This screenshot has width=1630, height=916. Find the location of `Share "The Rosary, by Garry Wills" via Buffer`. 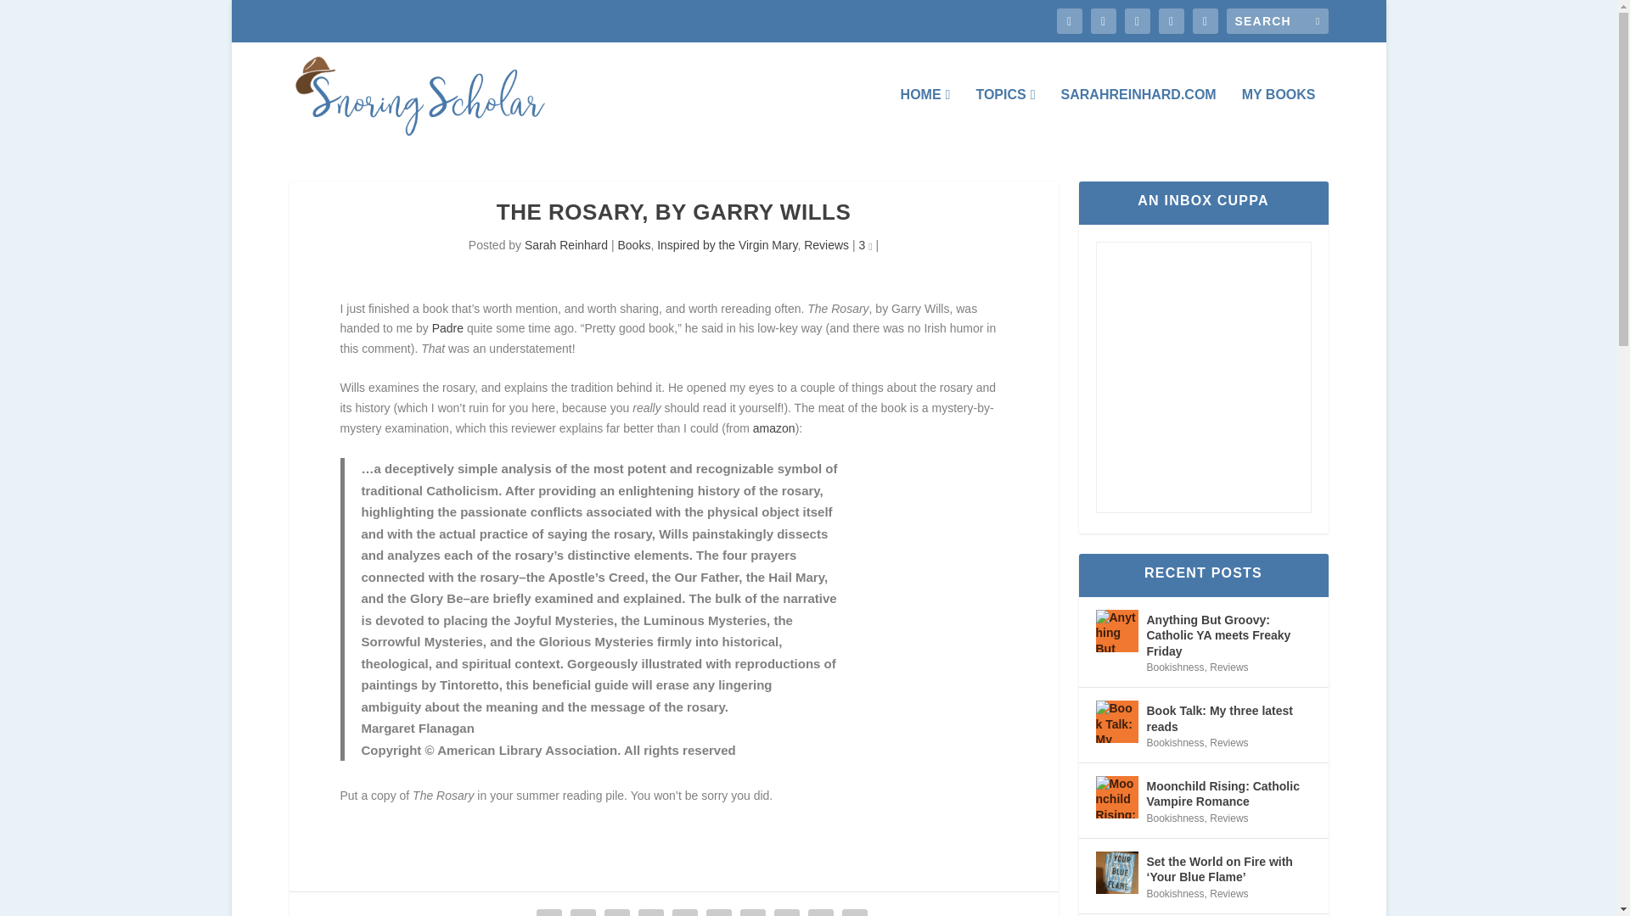

Share "The Rosary, by Garry Wills" via Buffer is located at coordinates (752, 911).